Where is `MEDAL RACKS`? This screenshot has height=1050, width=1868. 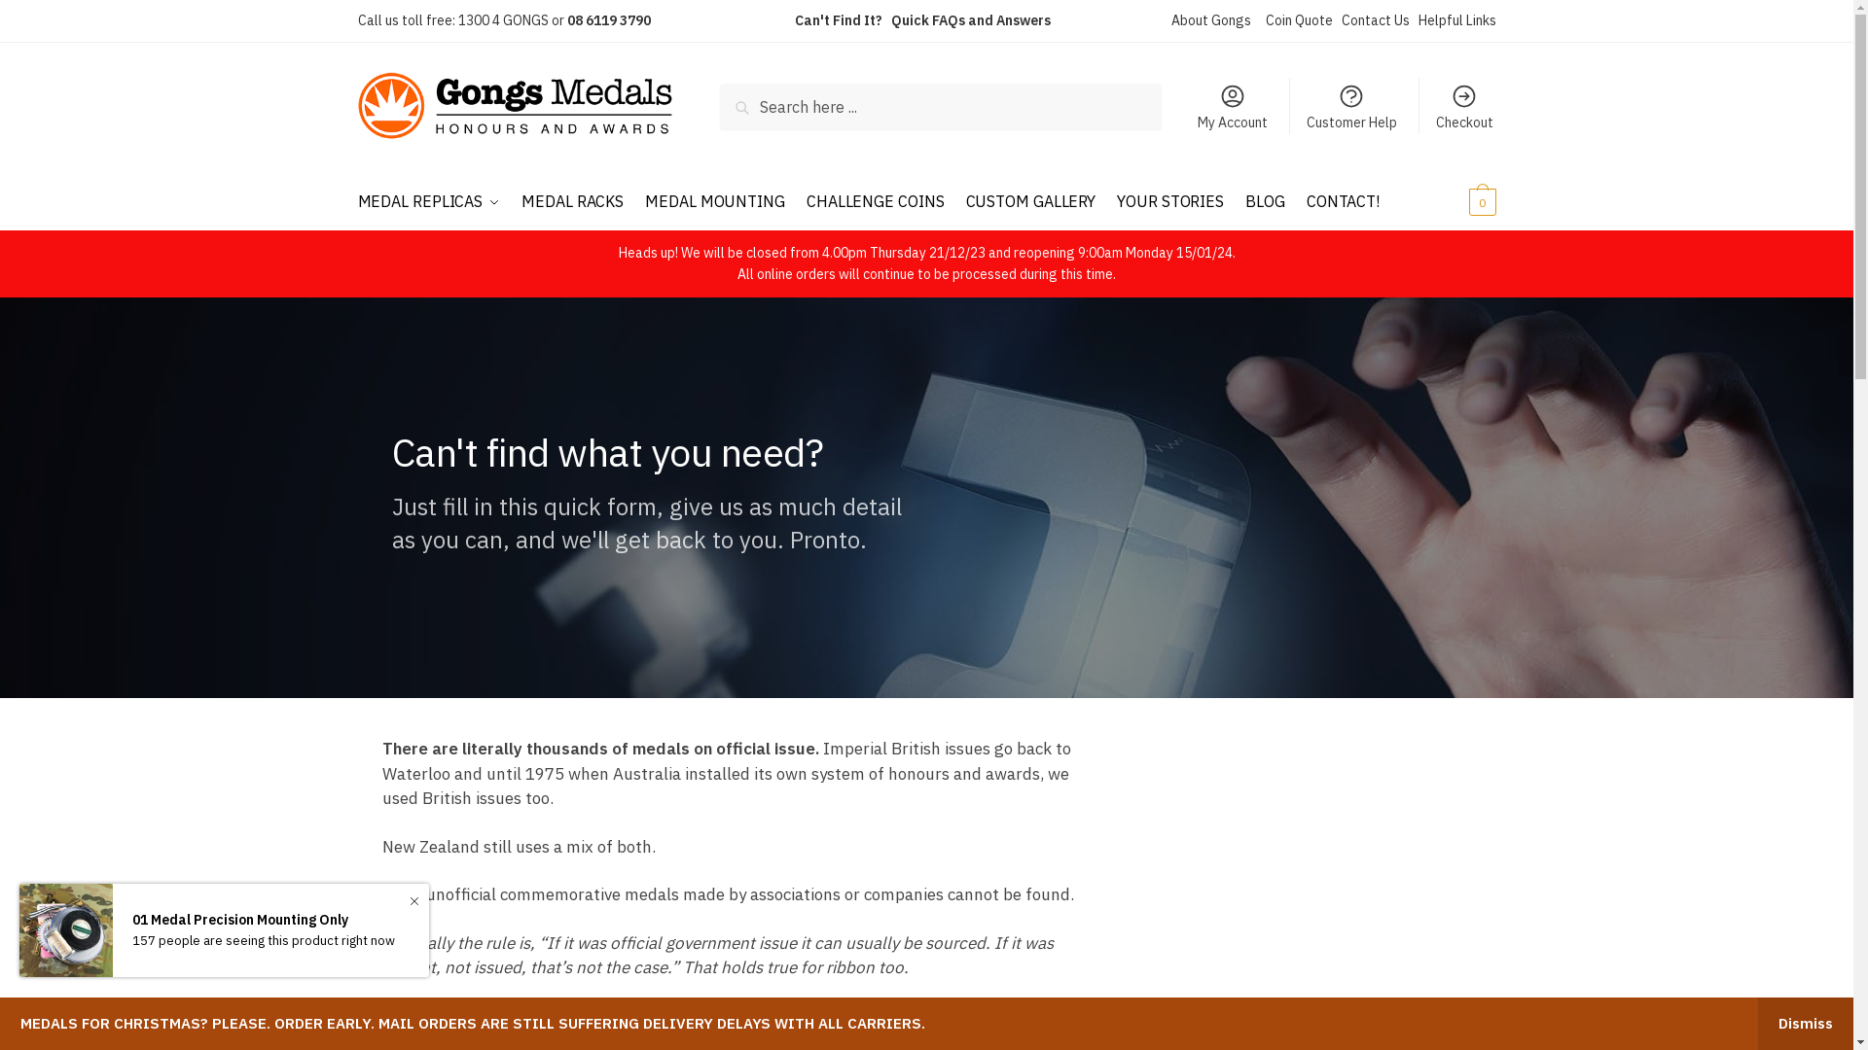
MEDAL RACKS is located at coordinates (572, 201).